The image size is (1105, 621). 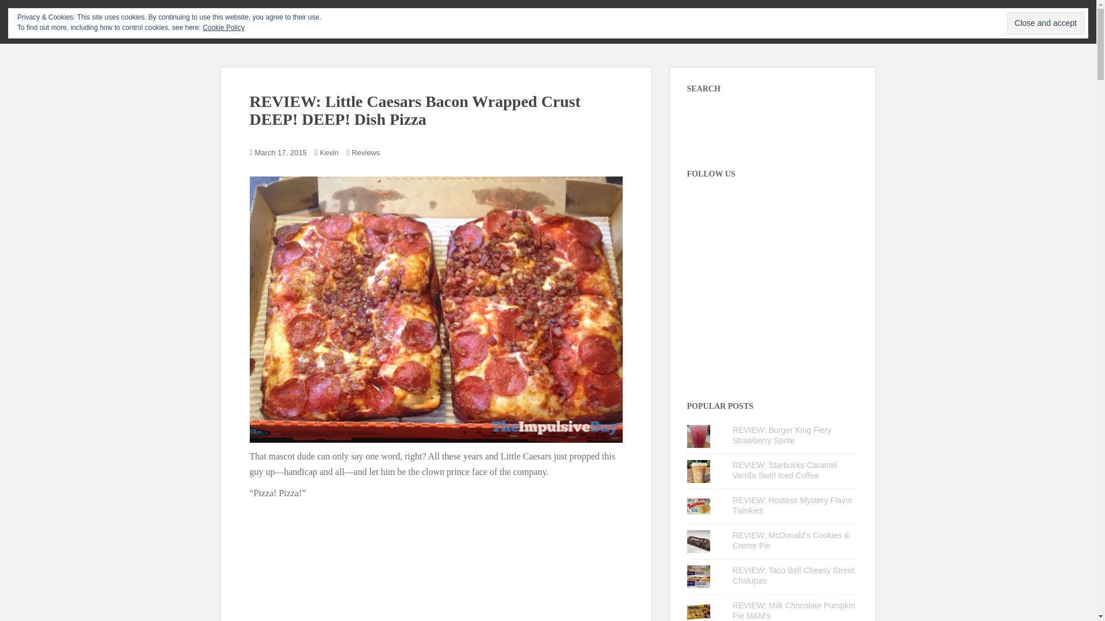 What do you see at coordinates (680, 20) in the screenshot?
I see `FAST FOOD REVIEWS` at bounding box center [680, 20].